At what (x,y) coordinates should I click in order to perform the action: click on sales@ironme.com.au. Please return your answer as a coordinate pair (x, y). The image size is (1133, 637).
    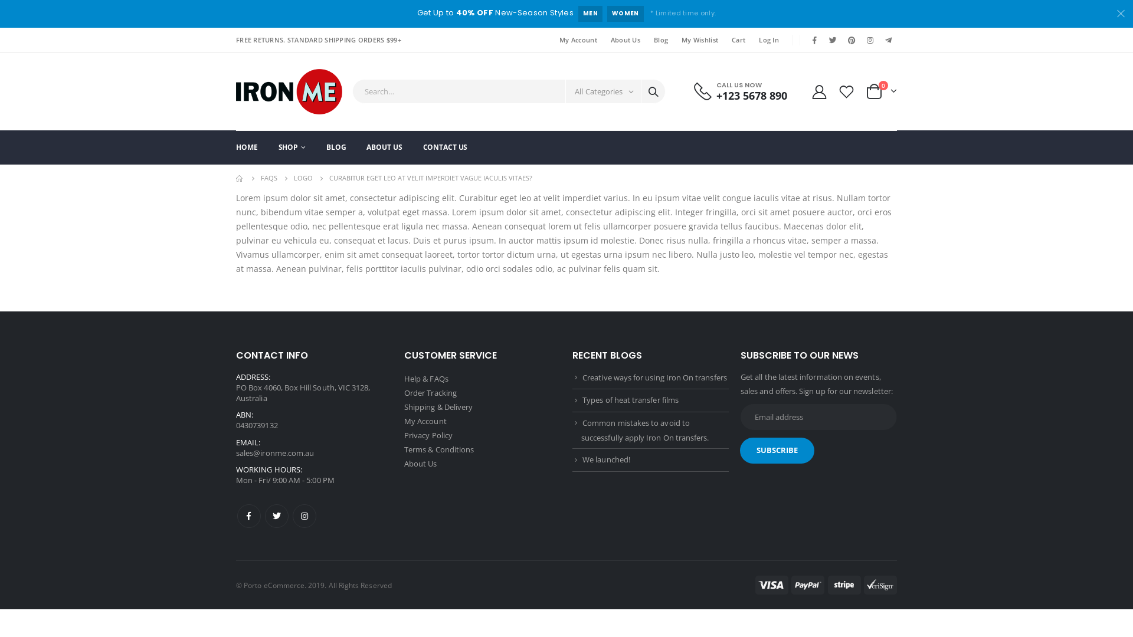
    Looking at the image, I should click on (275, 453).